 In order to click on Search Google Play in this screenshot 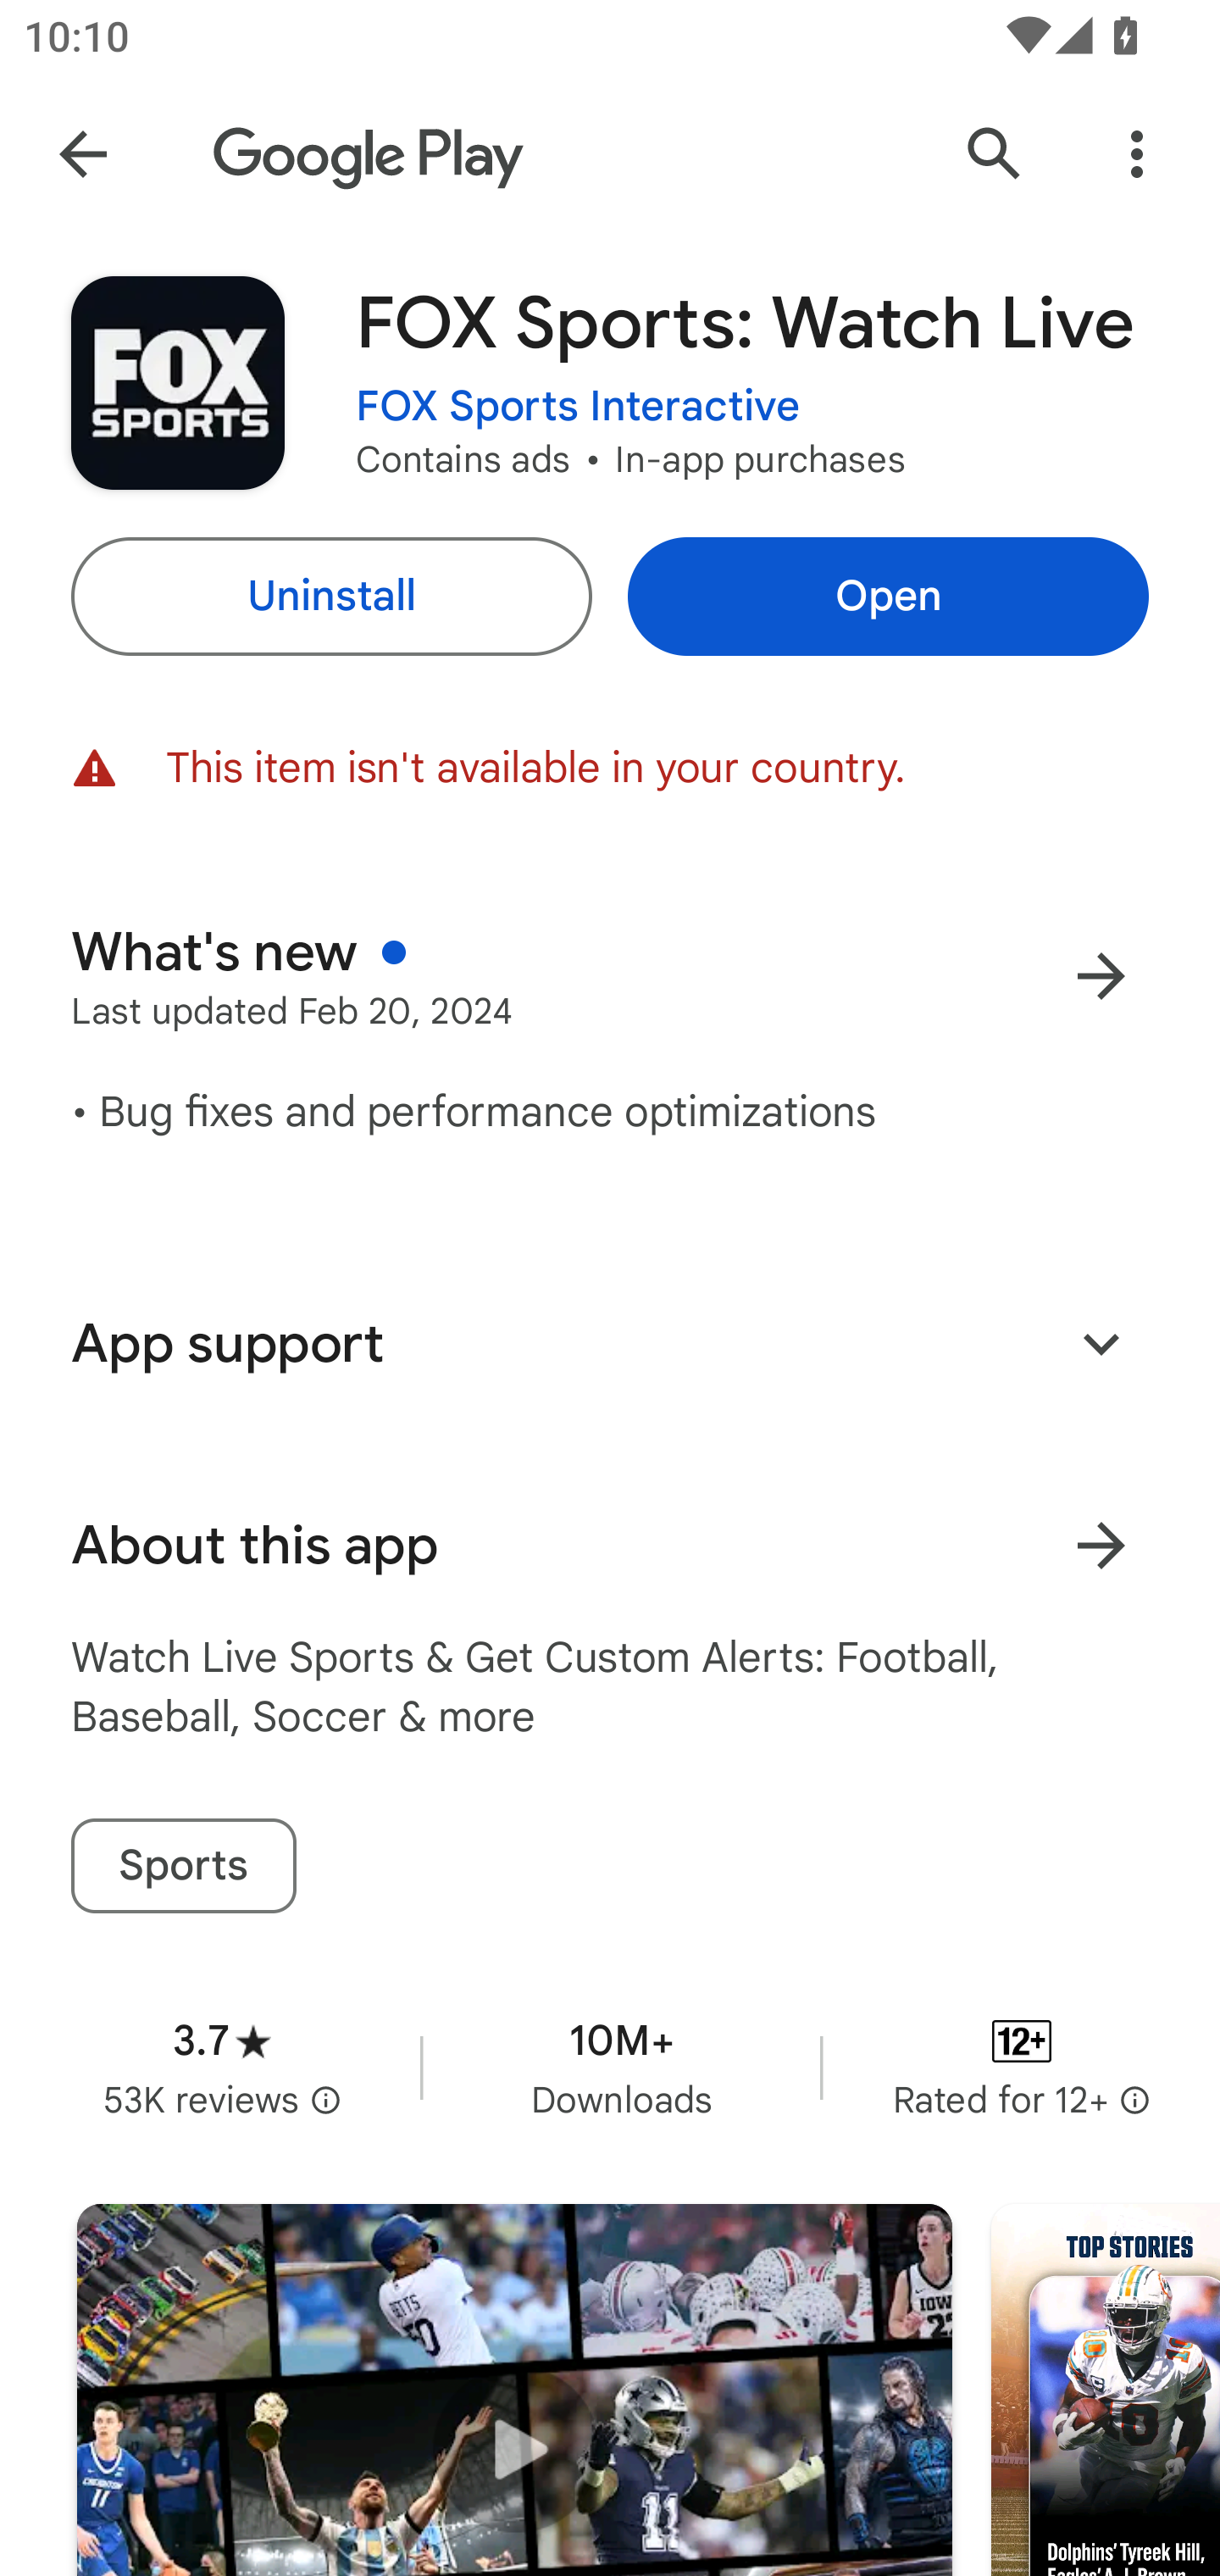, I will do `click(995, 154)`.